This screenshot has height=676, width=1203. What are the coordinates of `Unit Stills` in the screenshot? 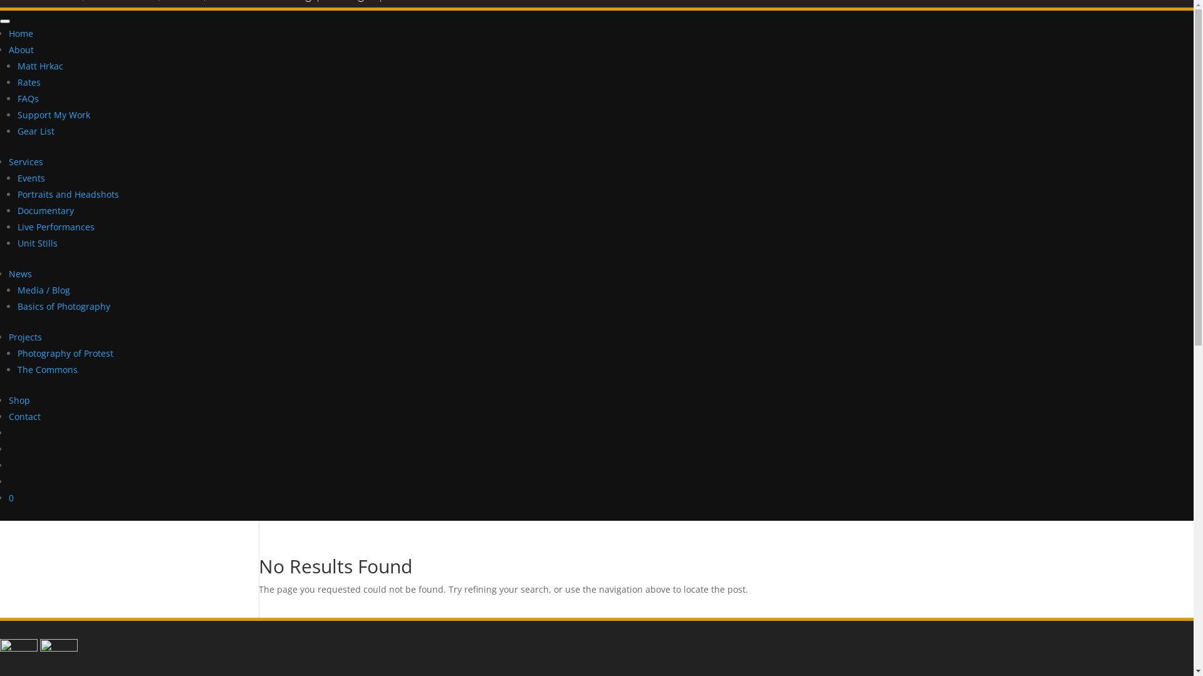 It's located at (38, 243).